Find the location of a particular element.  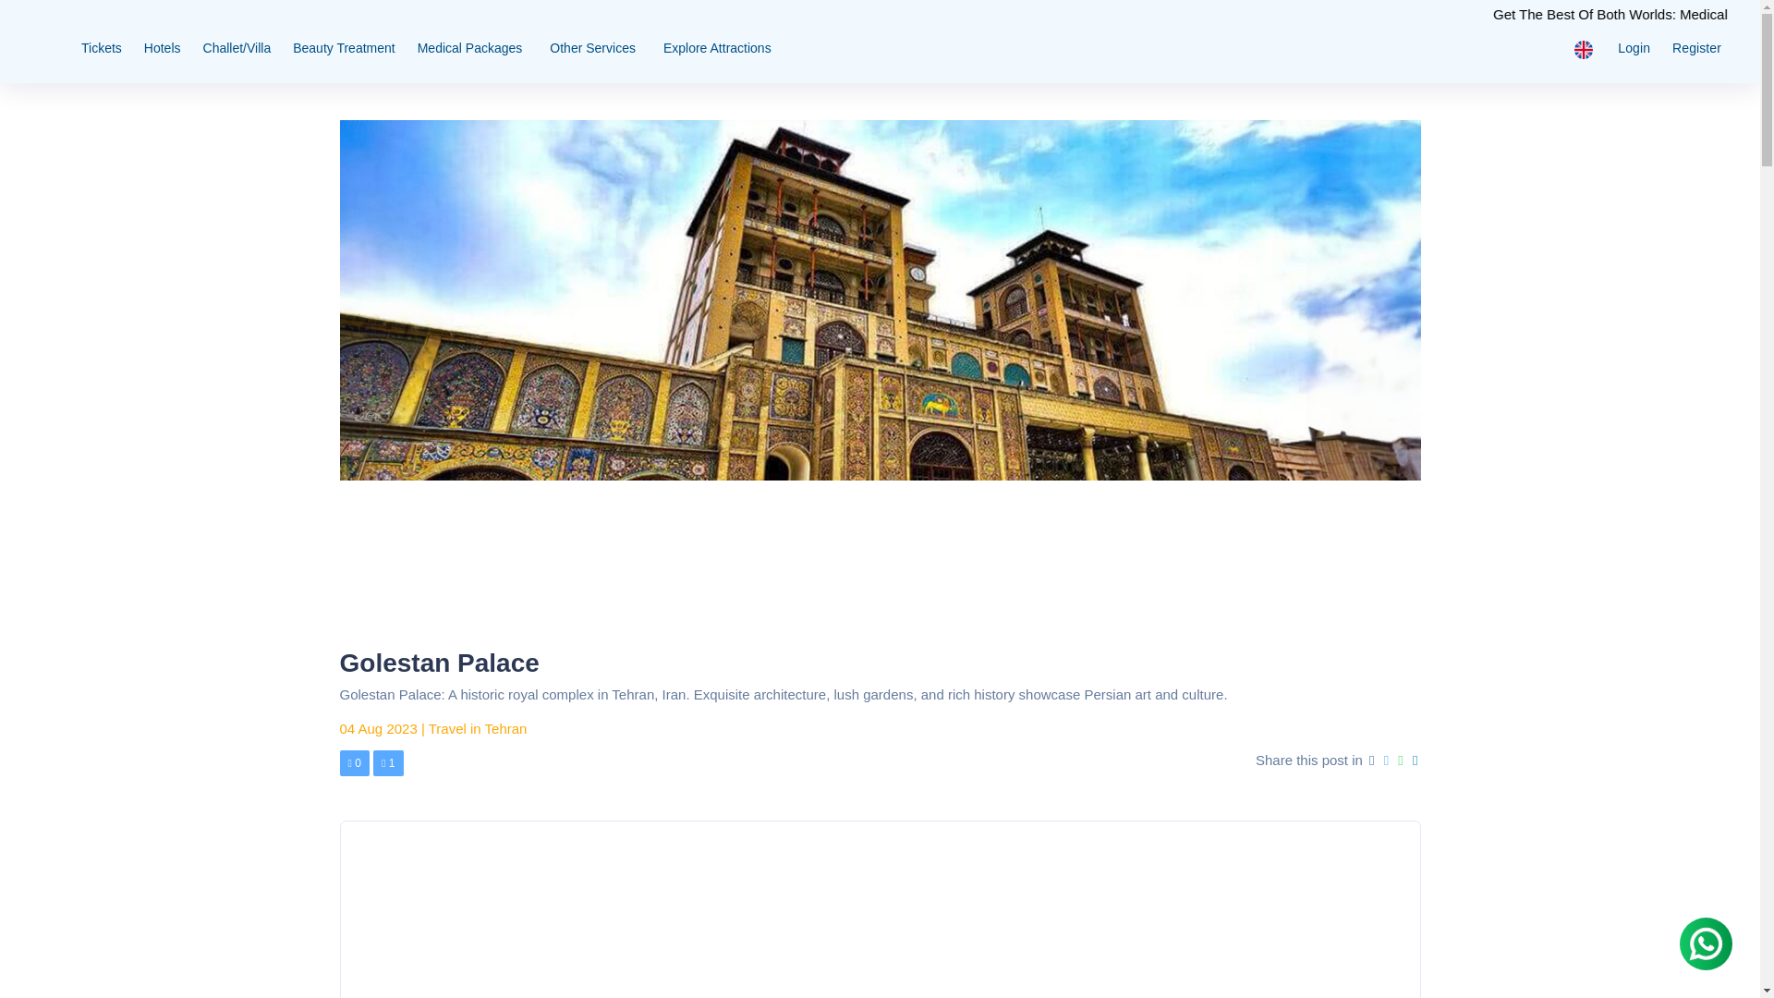

Other Services is located at coordinates (595, 48).